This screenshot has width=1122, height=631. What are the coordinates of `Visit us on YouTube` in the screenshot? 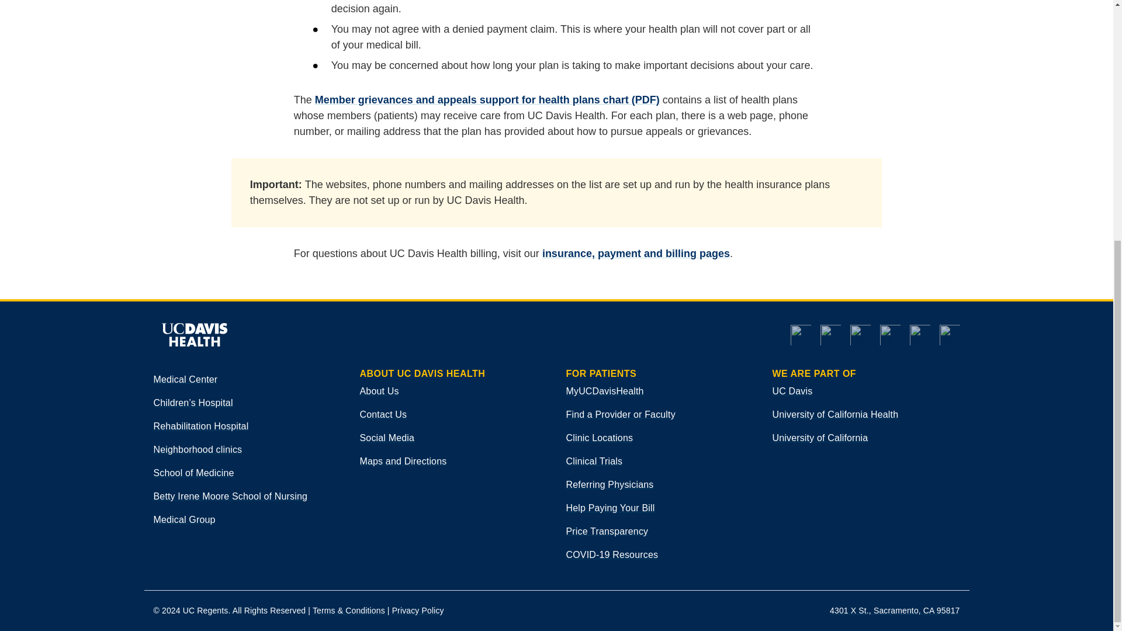 It's located at (799, 335).